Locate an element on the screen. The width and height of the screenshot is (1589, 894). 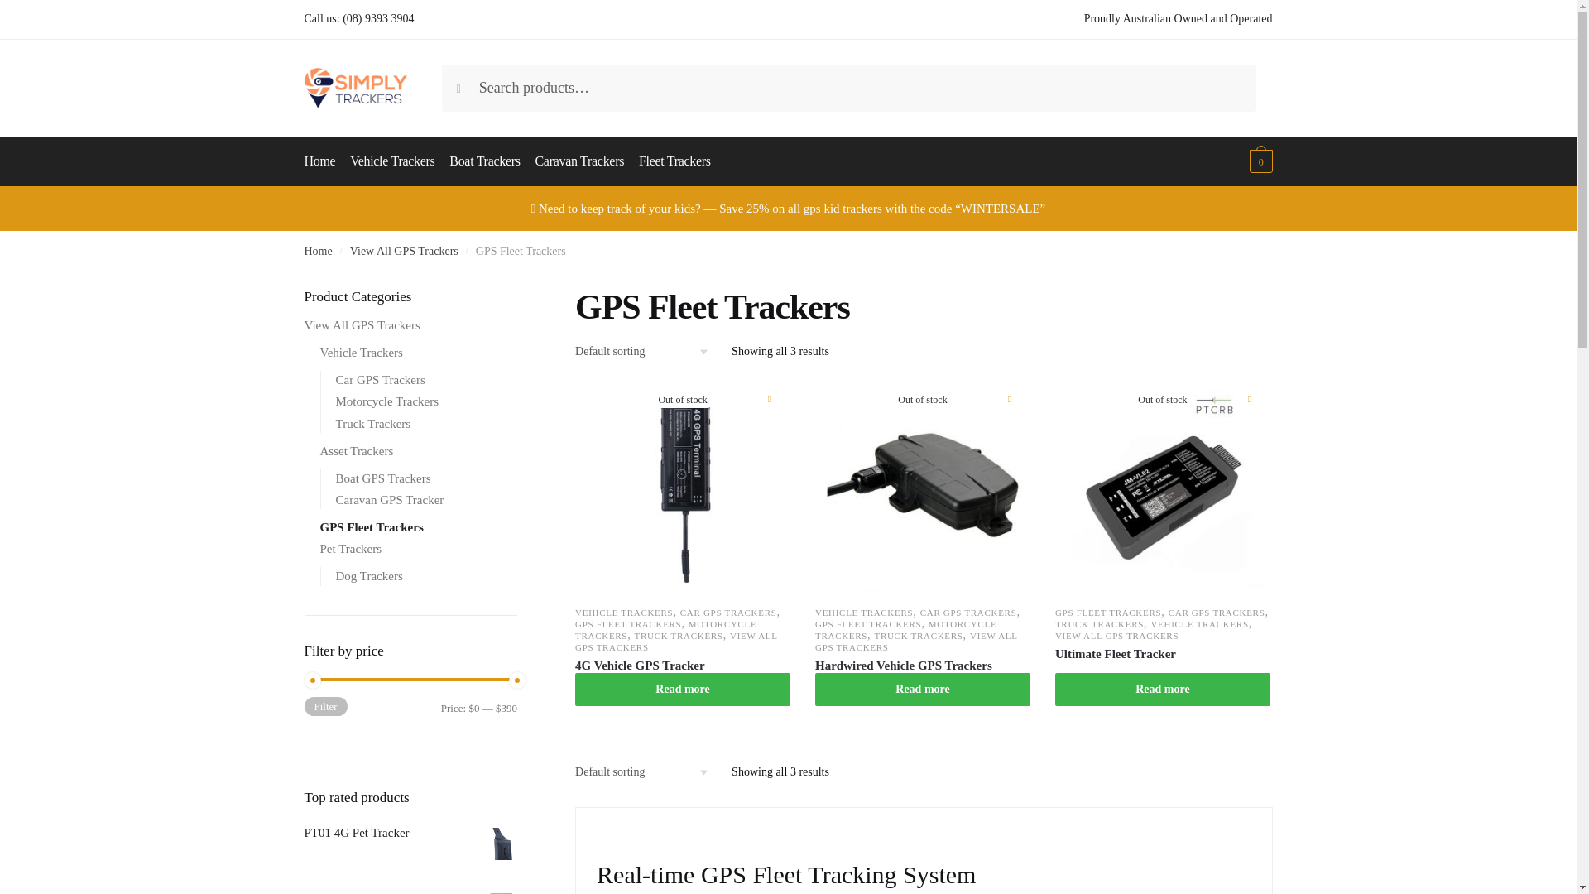
VEHICLE TRACKERS is located at coordinates (624, 613).